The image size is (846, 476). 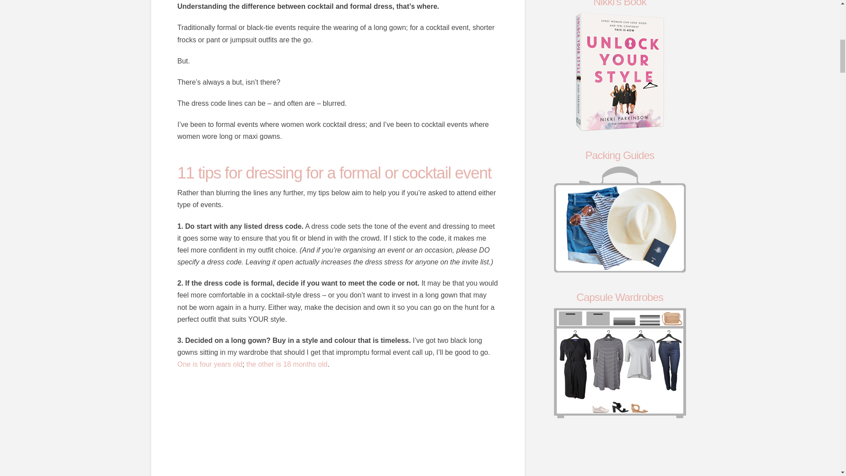 What do you see at coordinates (286, 364) in the screenshot?
I see `the other is 18 months old` at bounding box center [286, 364].